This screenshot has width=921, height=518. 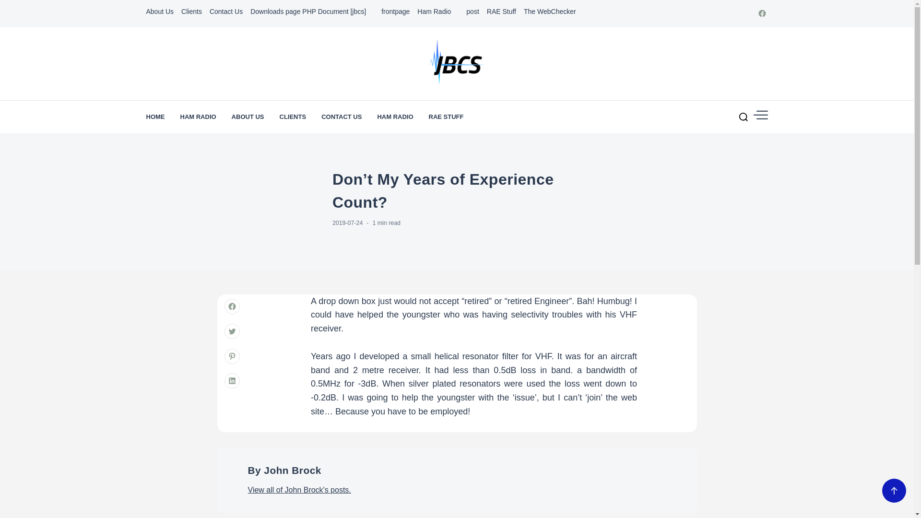 What do you see at coordinates (159, 12) in the screenshot?
I see `About Us` at bounding box center [159, 12].